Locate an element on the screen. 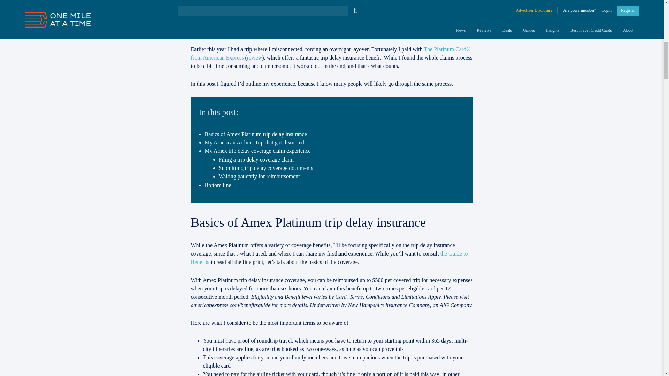 The image size is (669, 376). Basics of Amex Platinum trip delay insurance is located at coordinates (256, 134).